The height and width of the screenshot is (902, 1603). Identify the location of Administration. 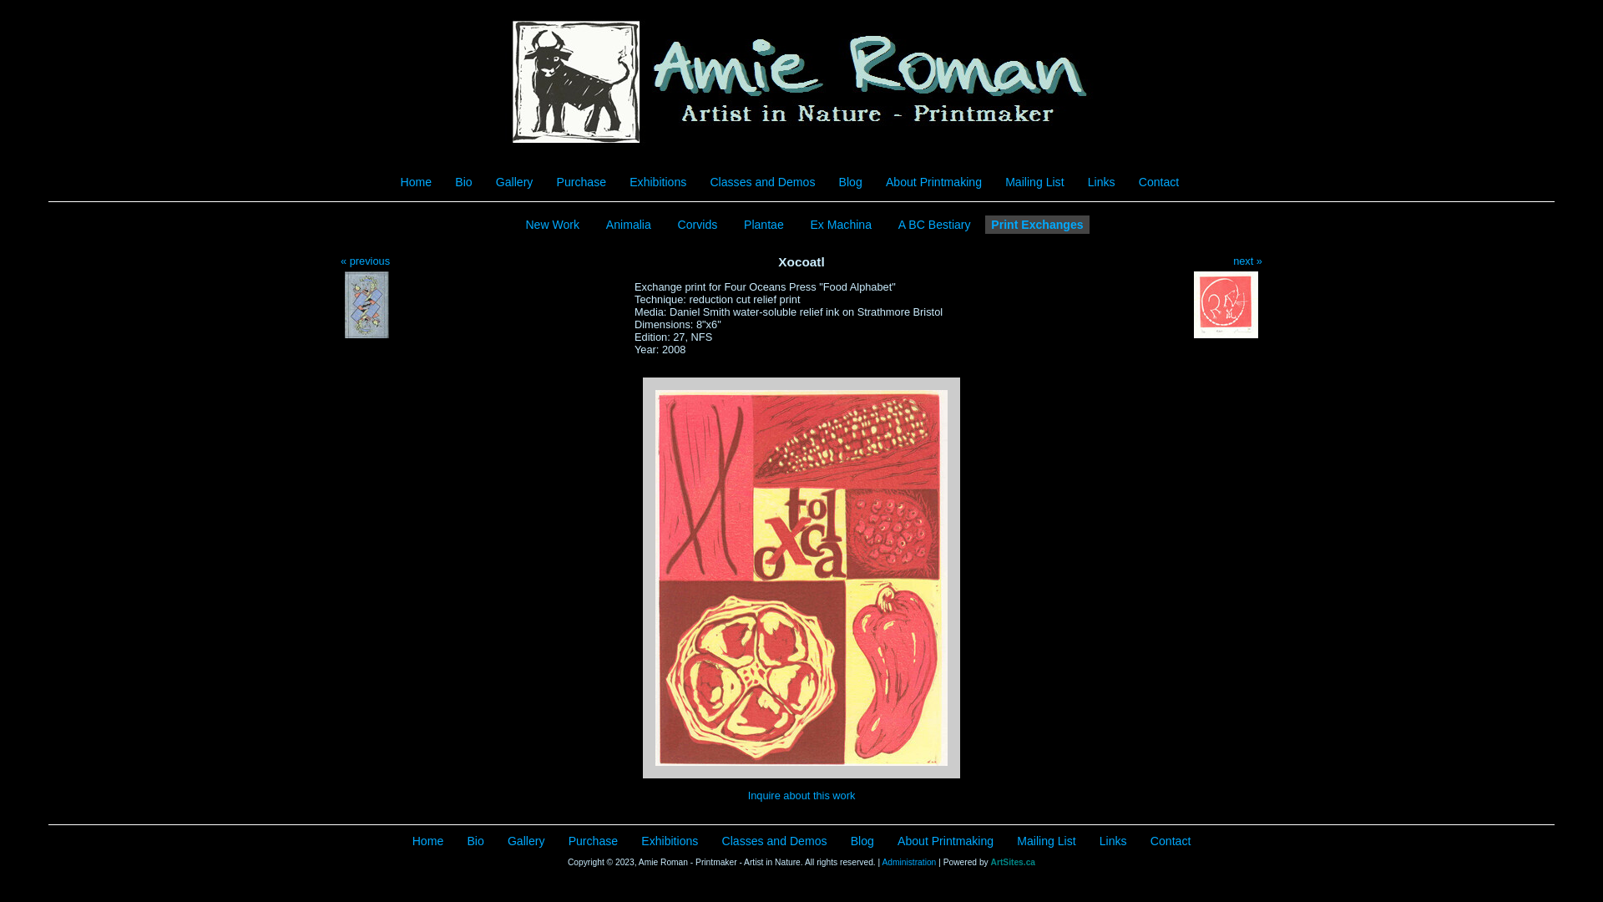
(908, 862).